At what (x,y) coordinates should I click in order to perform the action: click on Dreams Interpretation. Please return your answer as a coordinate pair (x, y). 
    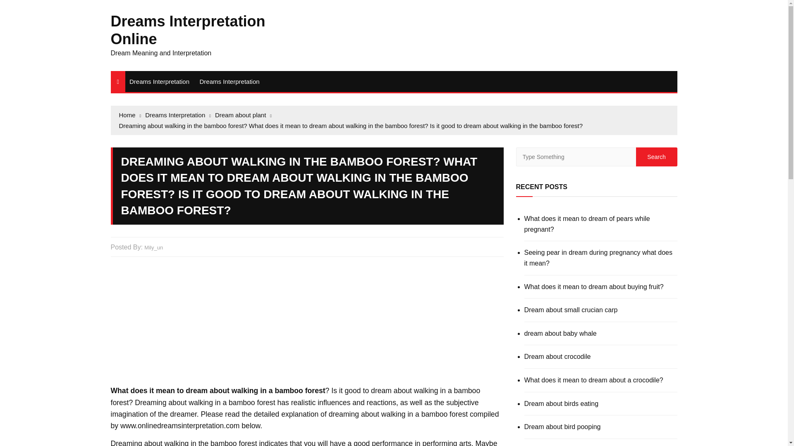
    Looking at the image, I should click on (160, 81).